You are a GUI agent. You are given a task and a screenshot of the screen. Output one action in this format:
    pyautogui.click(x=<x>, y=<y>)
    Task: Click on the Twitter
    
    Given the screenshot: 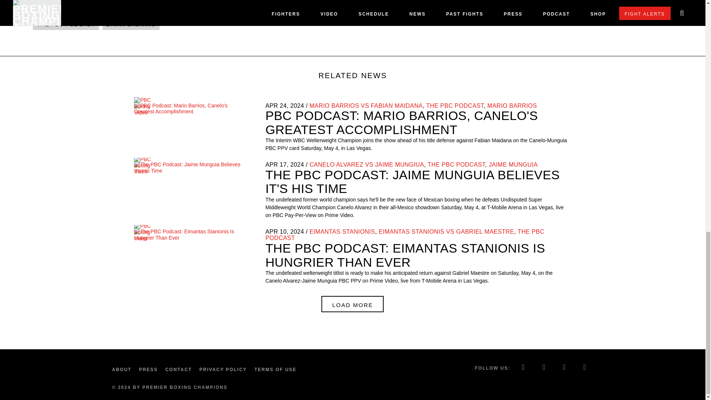 What is the action you would take?
    pyautogui.click(x=544, y=368)
    